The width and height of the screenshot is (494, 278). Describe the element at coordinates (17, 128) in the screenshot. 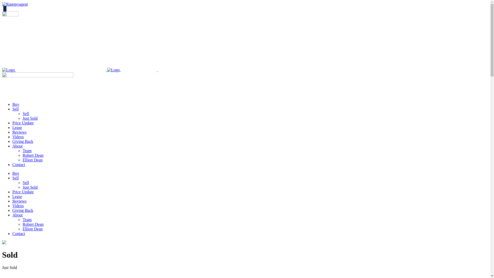

I see `Lease` at that location.